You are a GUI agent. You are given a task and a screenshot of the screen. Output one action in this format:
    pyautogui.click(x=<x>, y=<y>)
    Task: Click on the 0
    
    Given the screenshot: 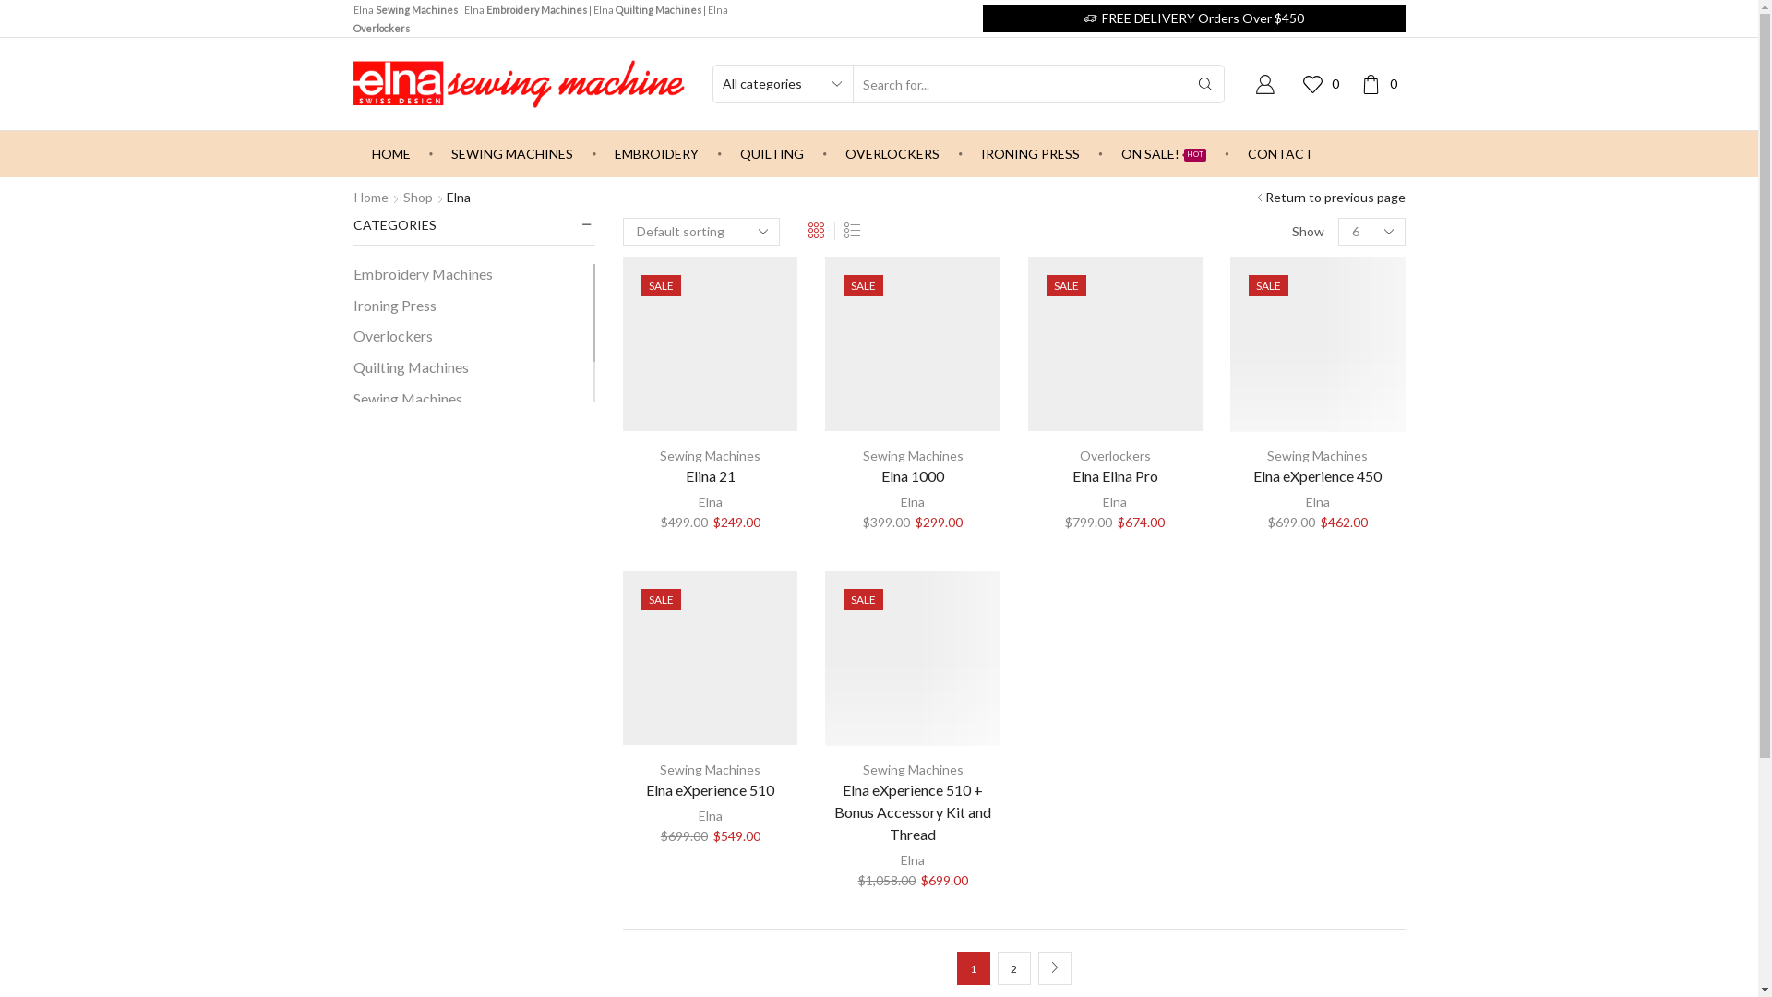 What is the action you would take?
    pyautogui.click(x=1383, y=83)
    